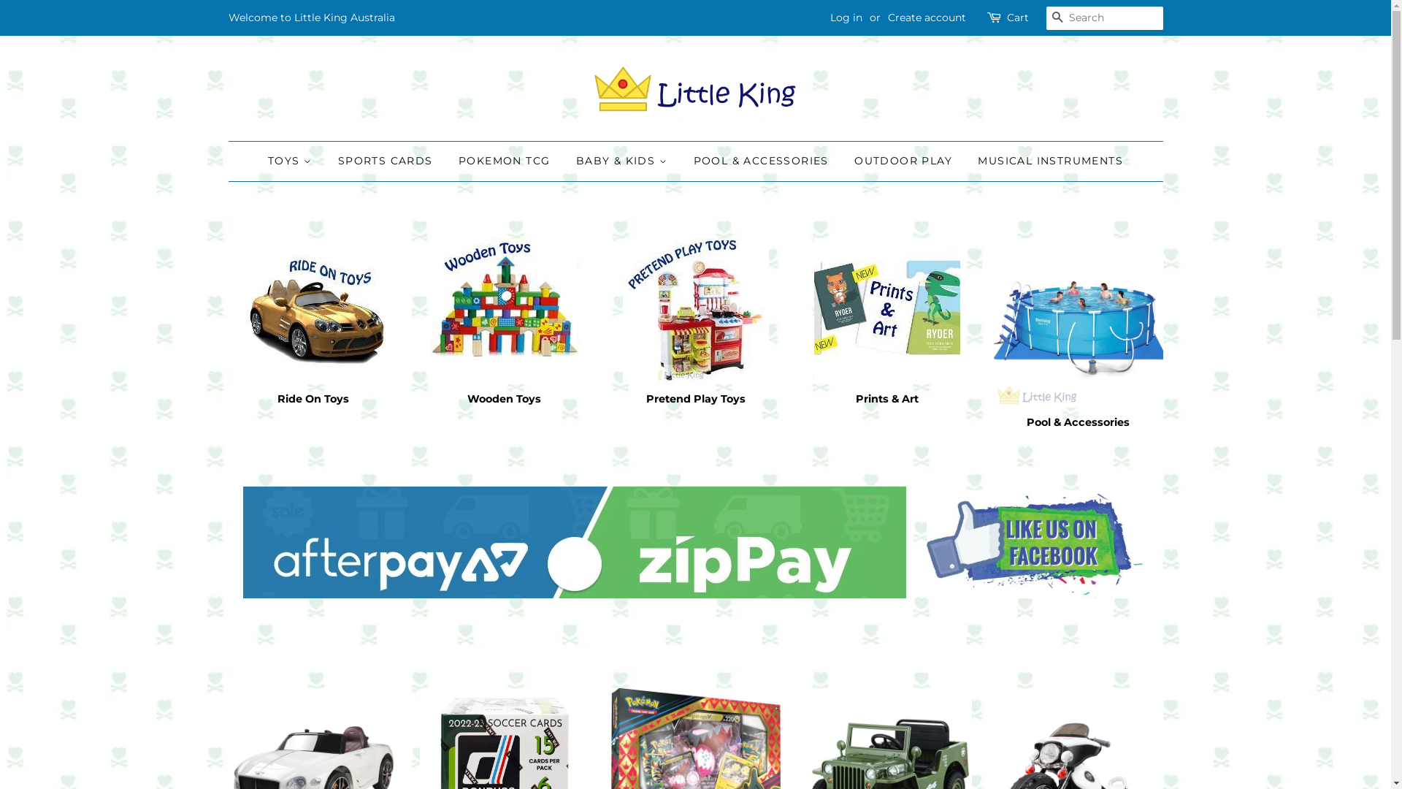  Describe the element at coordinates (1045, 161) in the screenshot. I see `MUSICAL INSTRUMENTS` at that location.